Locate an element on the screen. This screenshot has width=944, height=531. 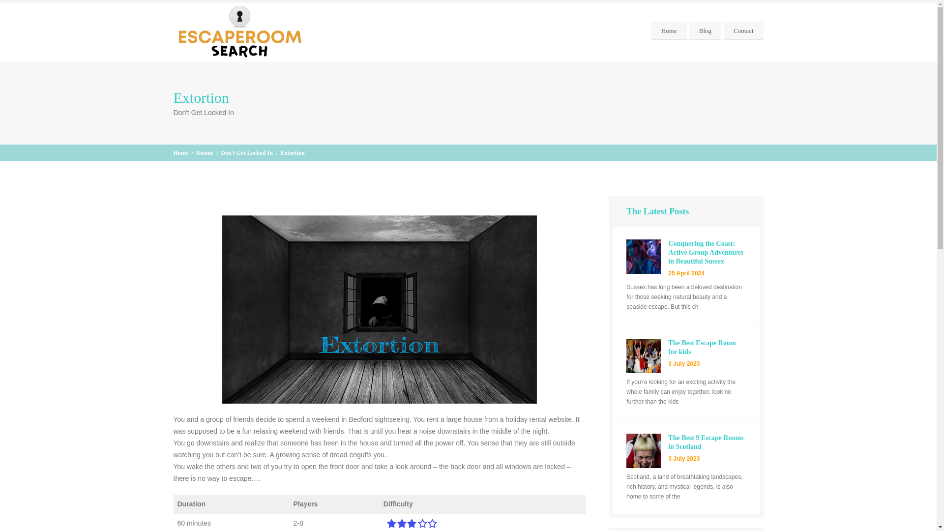
Home is located at coordinates (669, 31).